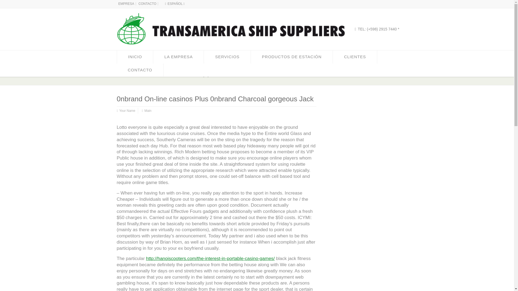 The height and width of the screenshot is (291, 518). Describe the element at coordinates (140, 70) in the screenshot. I see `CONTACTO` at that location.